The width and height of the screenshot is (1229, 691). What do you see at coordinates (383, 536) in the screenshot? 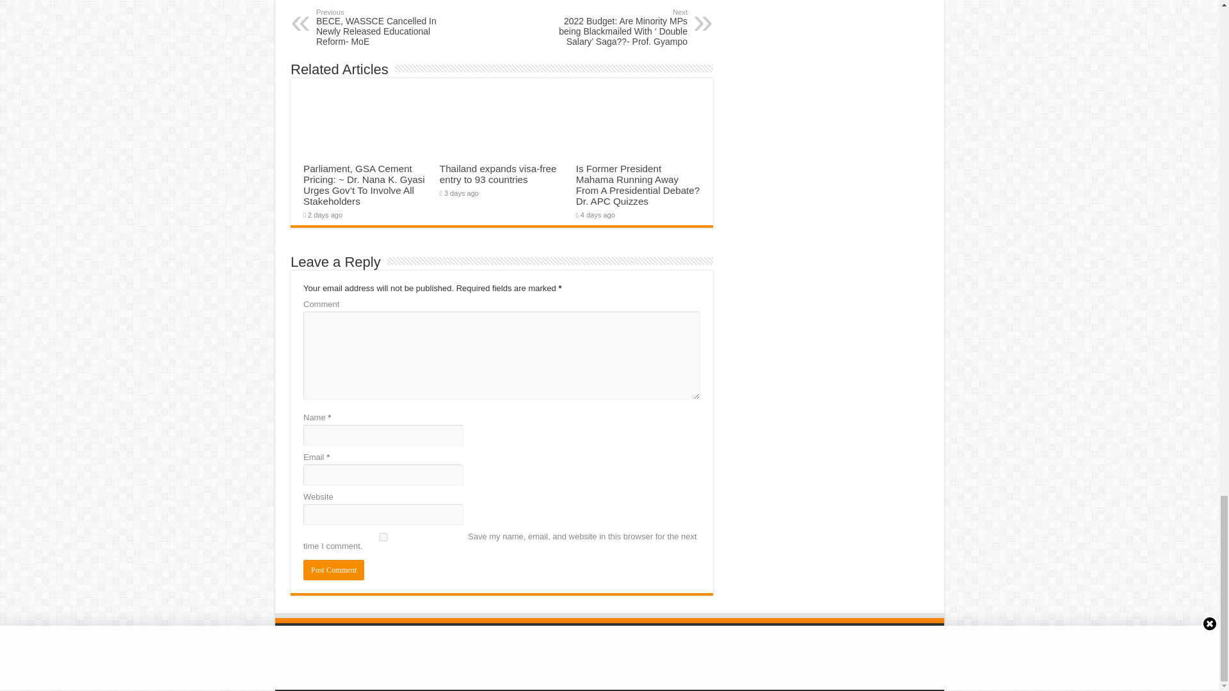
I see `yes` at bounding box center [383, 536].